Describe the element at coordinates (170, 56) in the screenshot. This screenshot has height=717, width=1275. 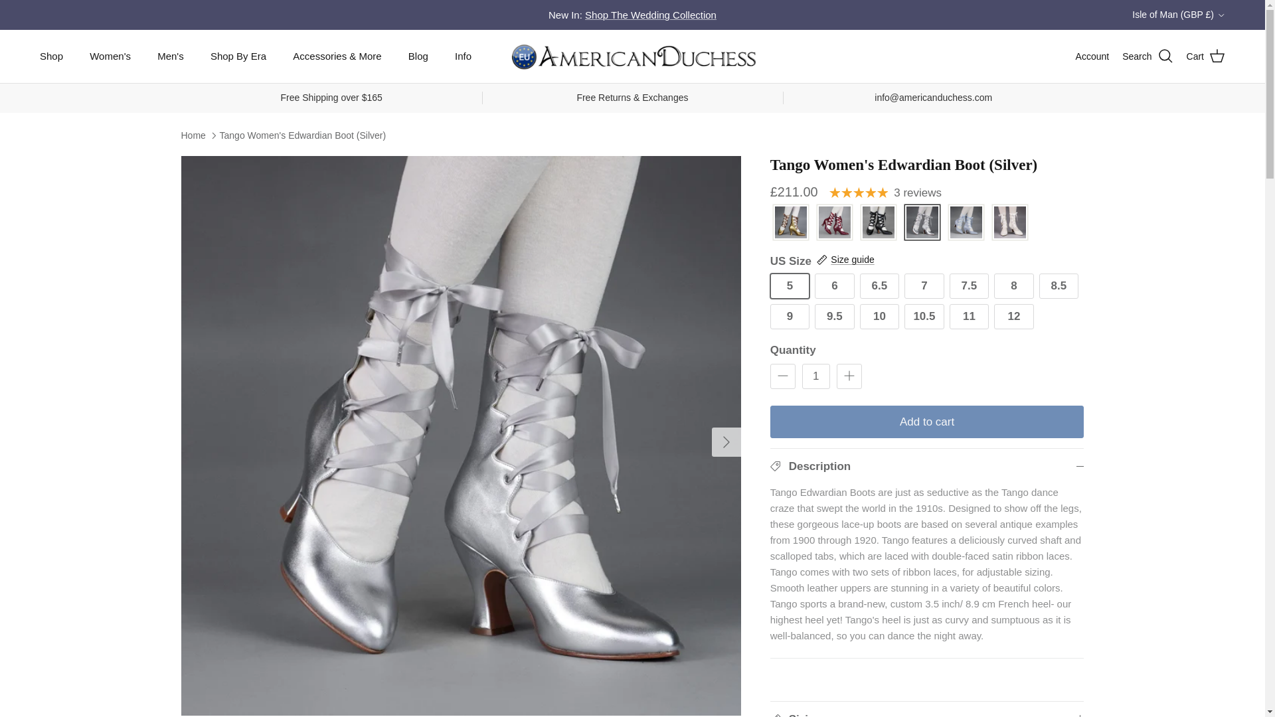
I see `Men's` at that location.